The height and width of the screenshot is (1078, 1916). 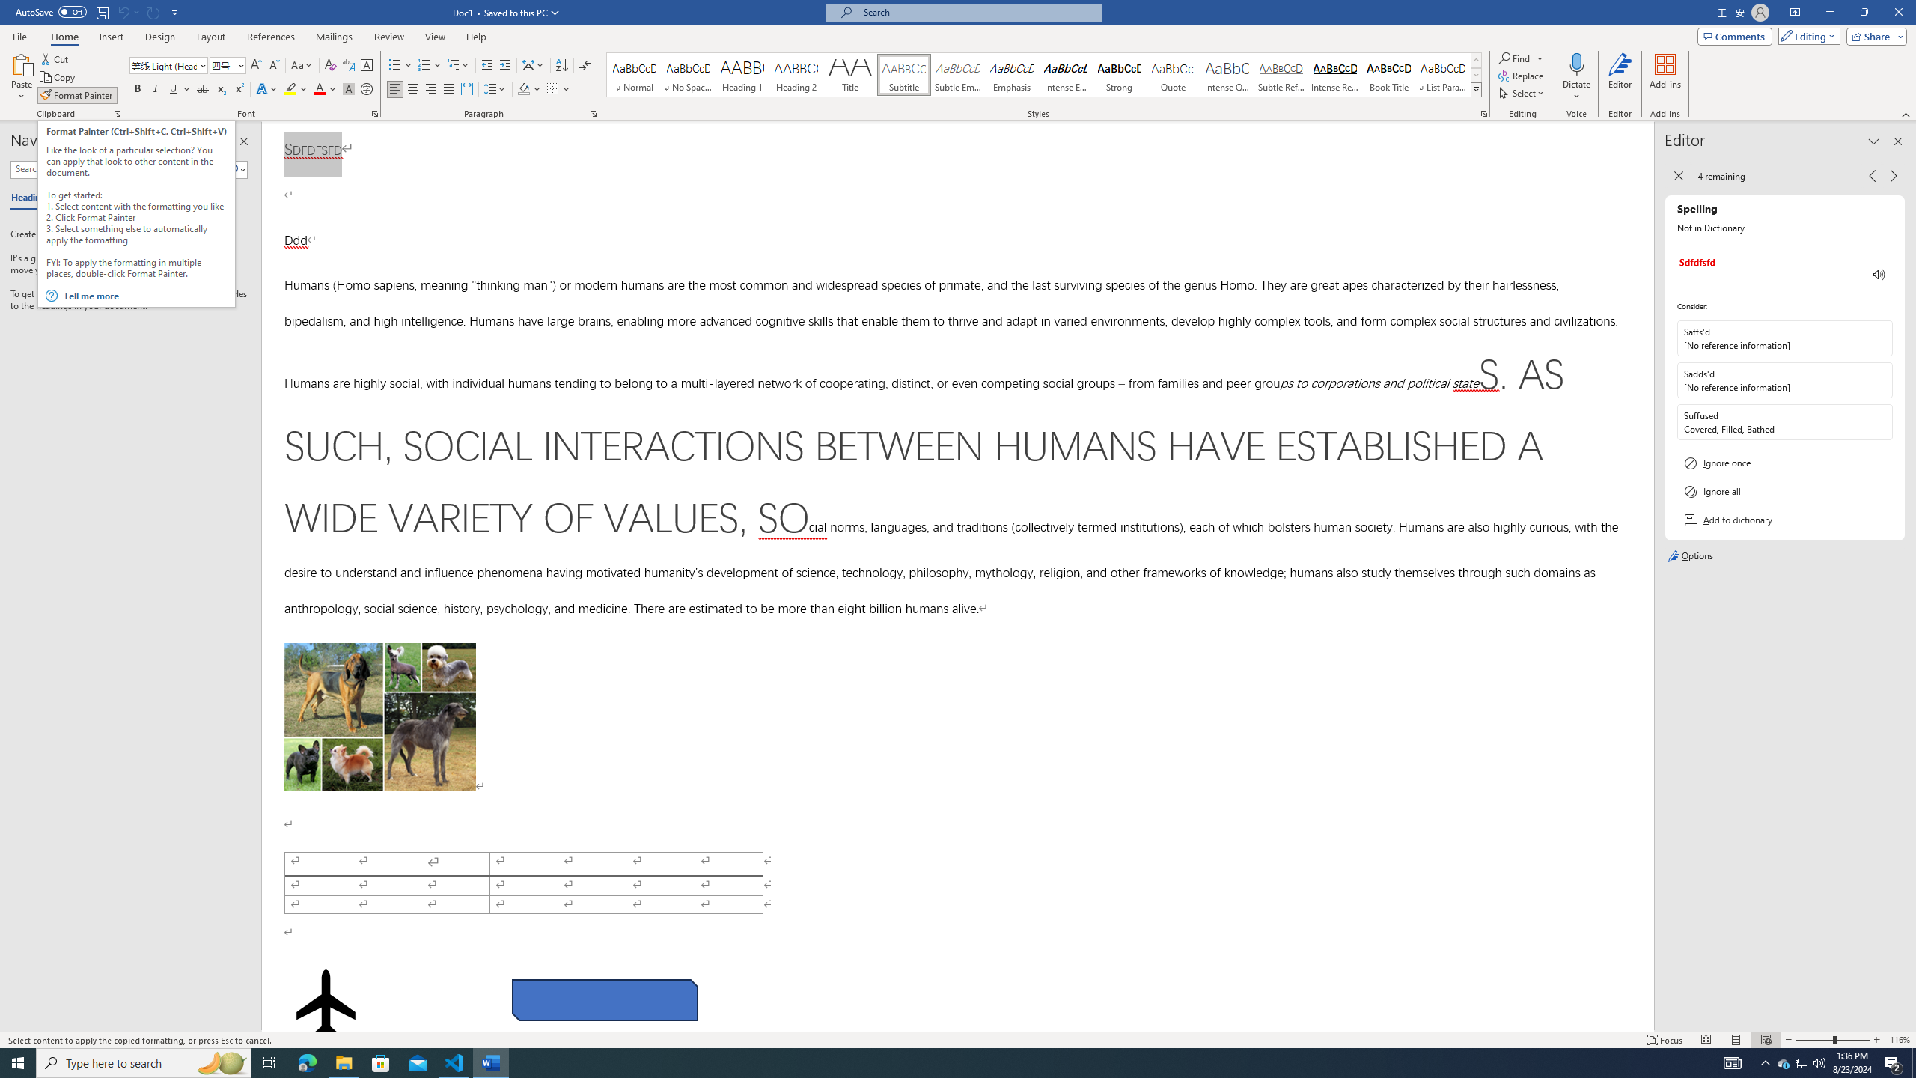 I want to click on Bold, so click(x=138, y=90).